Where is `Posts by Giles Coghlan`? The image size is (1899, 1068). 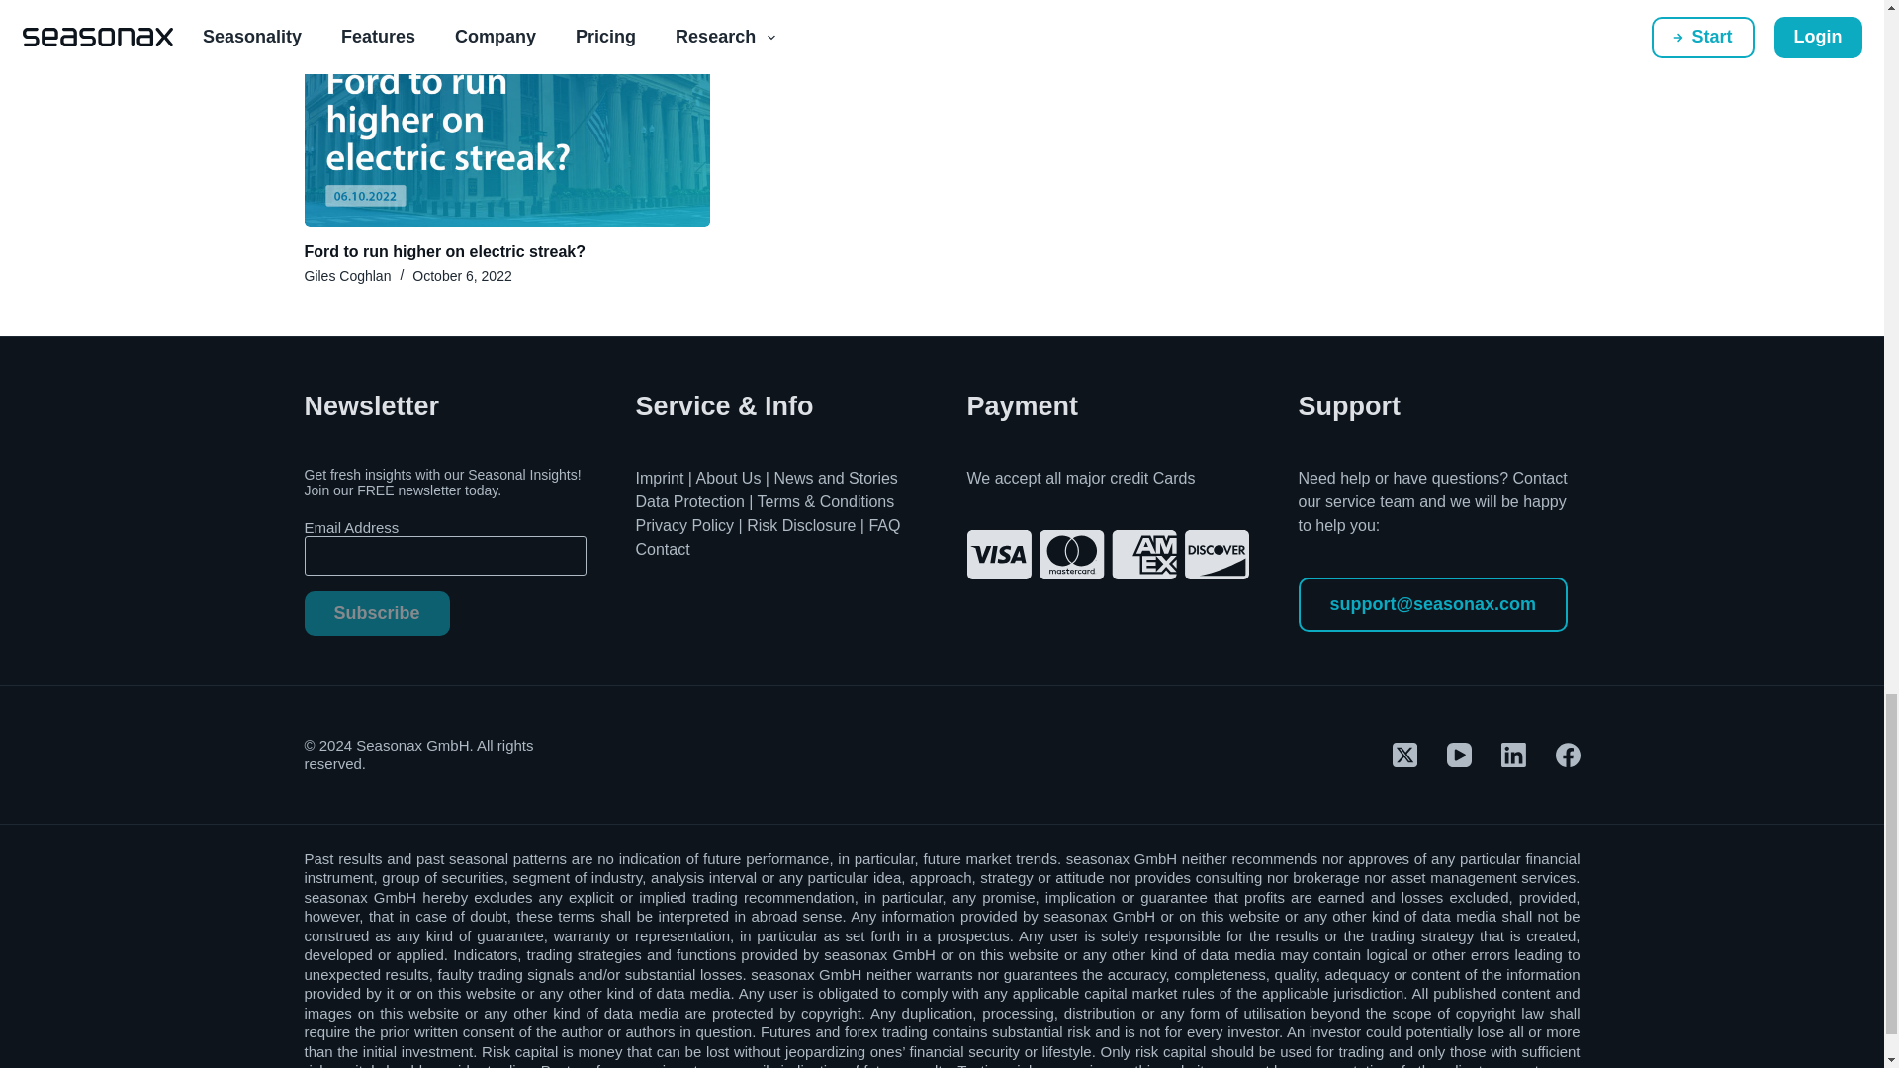
Posts by Giles Coghlan is located at coordinates (1219, 47).